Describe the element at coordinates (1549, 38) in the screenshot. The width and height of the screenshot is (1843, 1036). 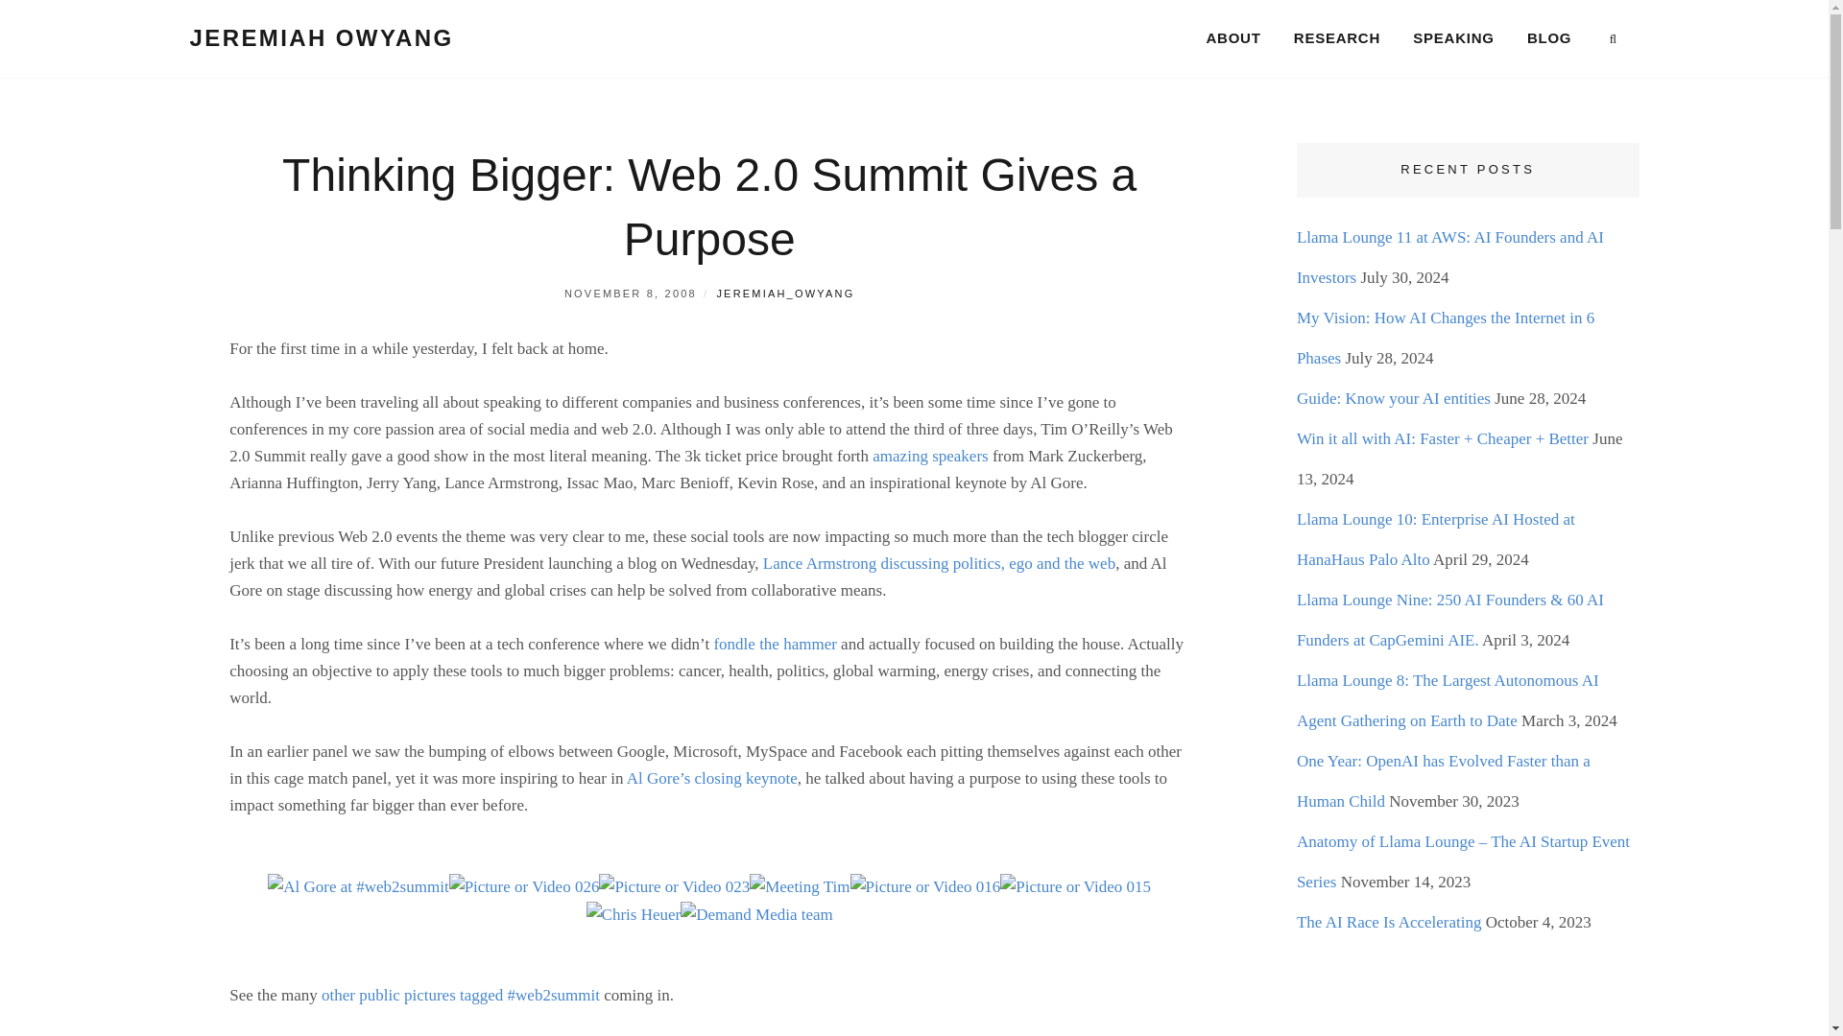
I see `BLOG` at that location.